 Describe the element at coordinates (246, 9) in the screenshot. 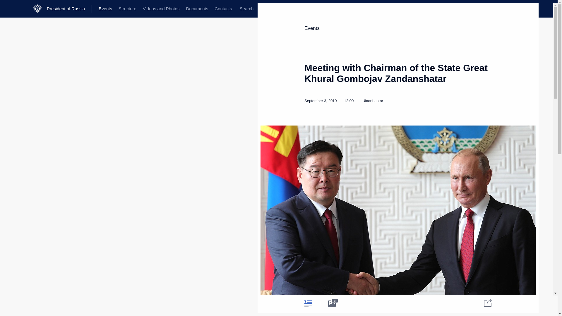

I see `Global website search` at that location.